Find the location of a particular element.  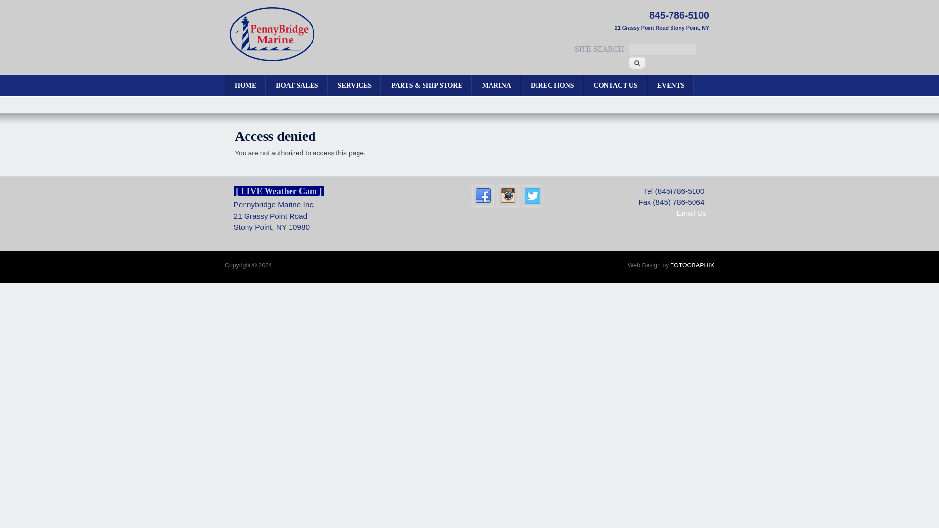

Marina is located at coordinates (496, 86).